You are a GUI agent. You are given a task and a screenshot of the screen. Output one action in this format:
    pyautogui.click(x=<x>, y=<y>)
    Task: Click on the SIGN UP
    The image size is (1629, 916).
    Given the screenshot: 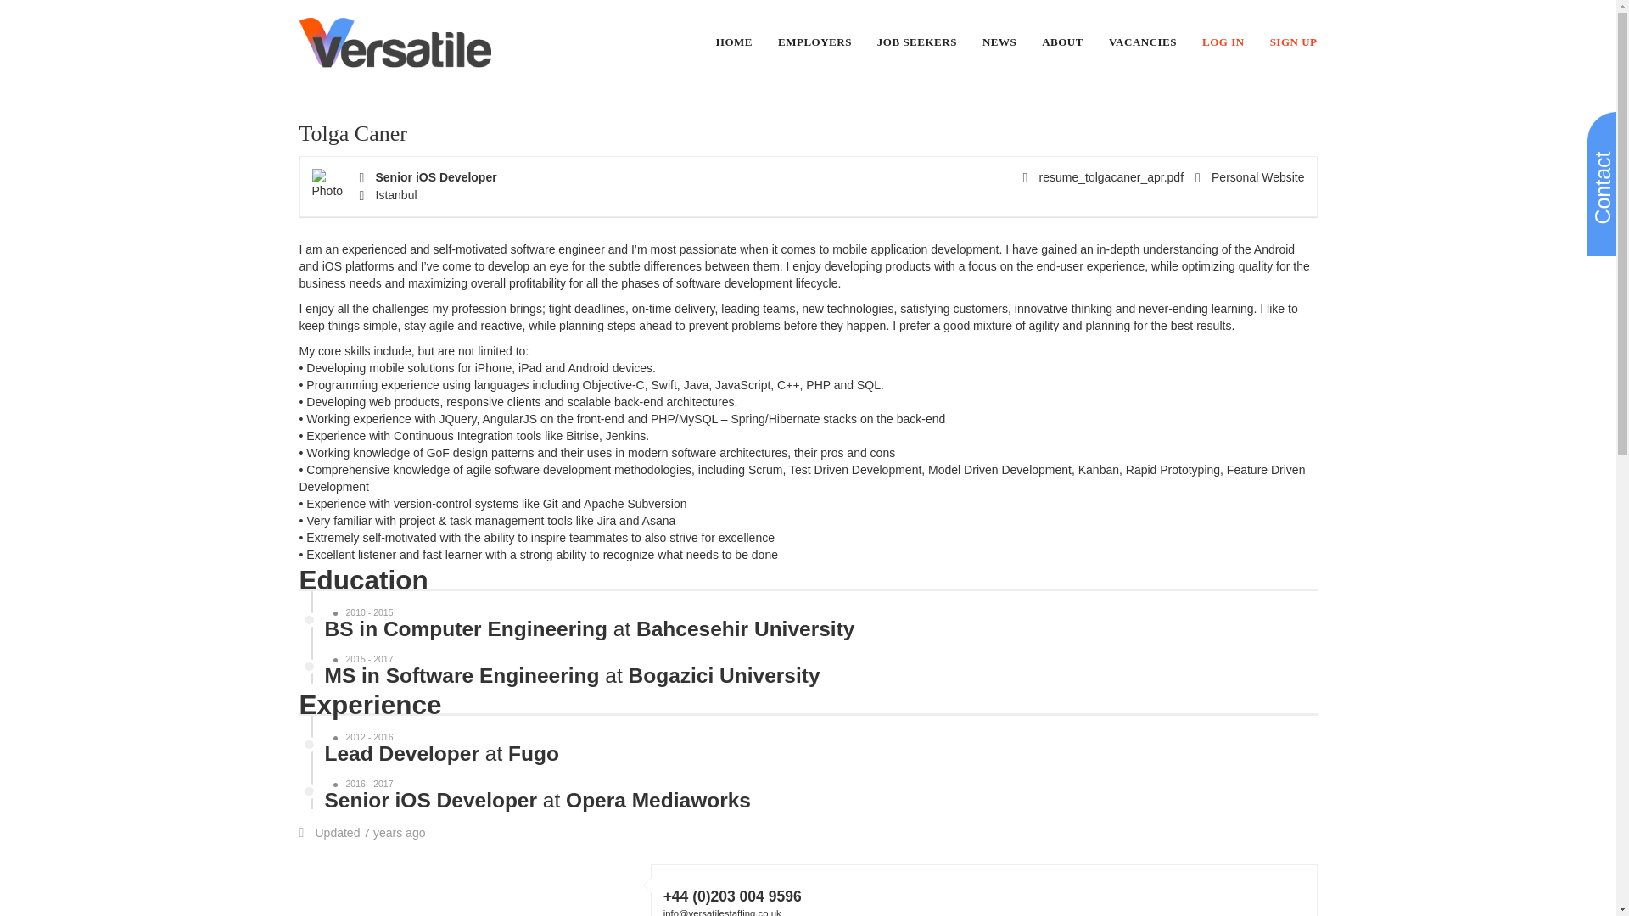 What is the action you would take?
    pyautogui.click(x=1294, y=42)
    